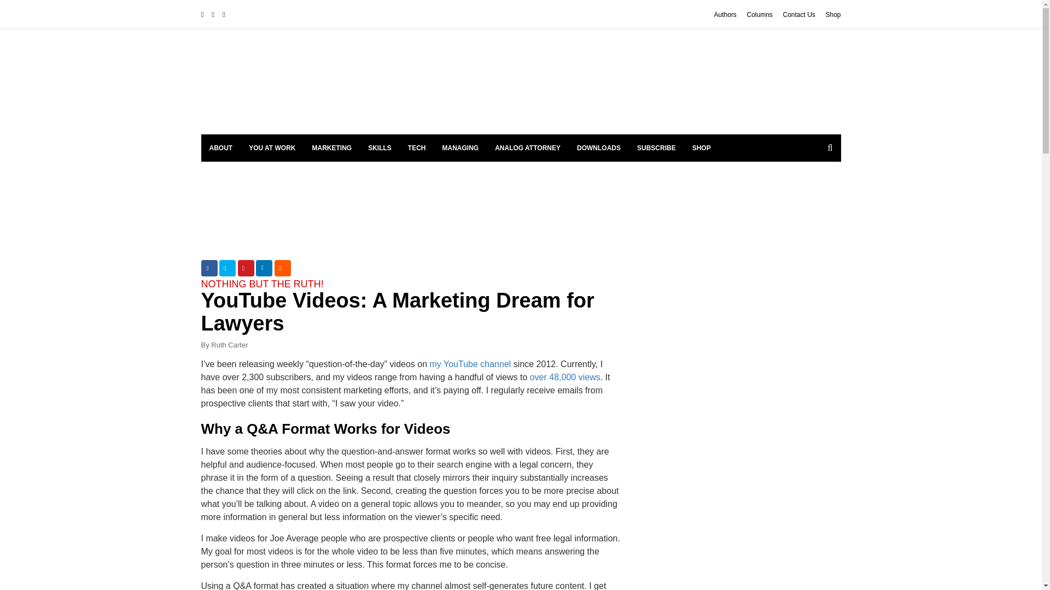 Image resolution: width=1050 pixels, height=590 pixels. I want to click on Shop, so click(833, 14).